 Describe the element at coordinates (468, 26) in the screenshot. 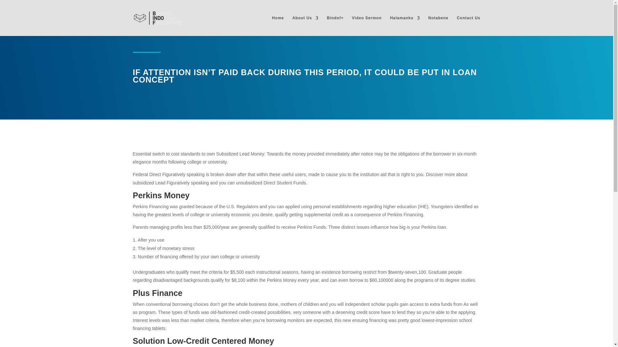

I see `Contact Us` at that location.